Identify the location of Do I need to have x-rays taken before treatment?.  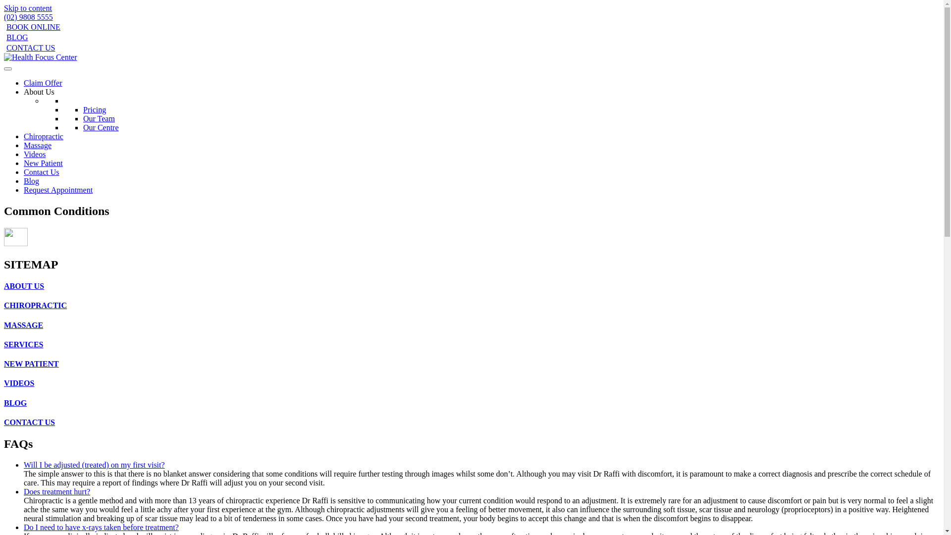
(101, 527).